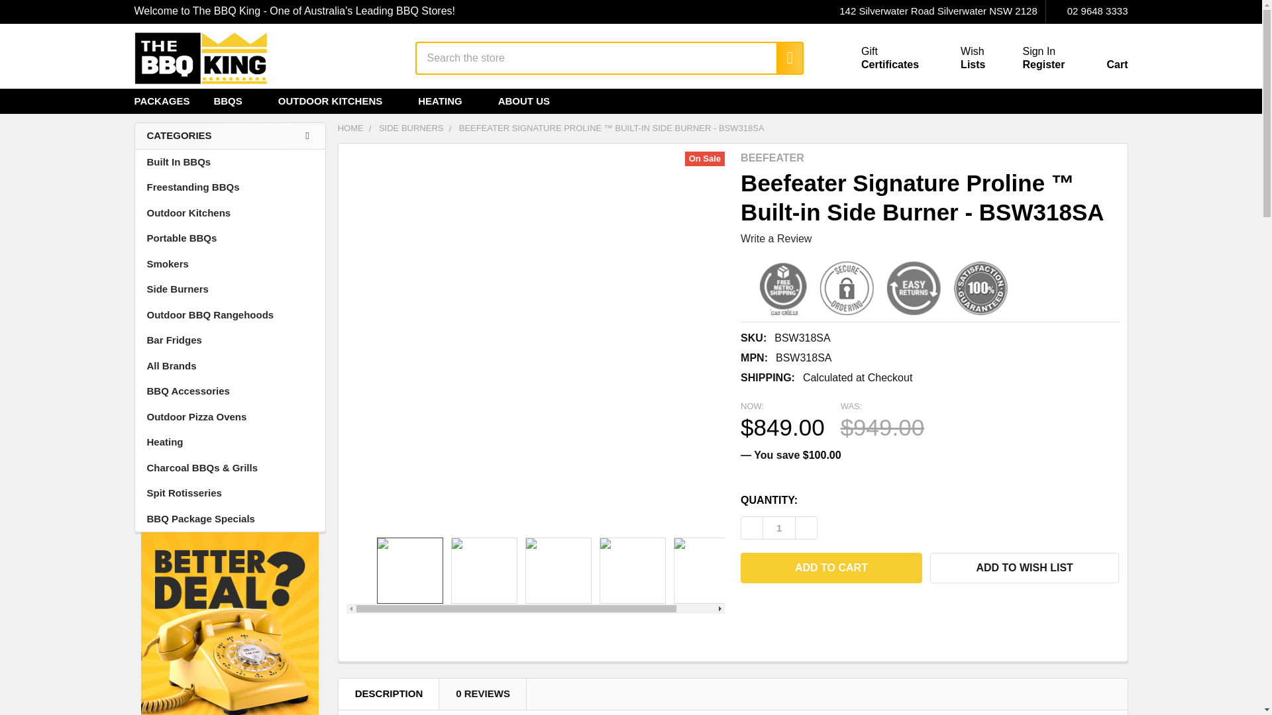  Describe the element at coordinates (1086, 11) in the screenshot. I see `Search` at that location.